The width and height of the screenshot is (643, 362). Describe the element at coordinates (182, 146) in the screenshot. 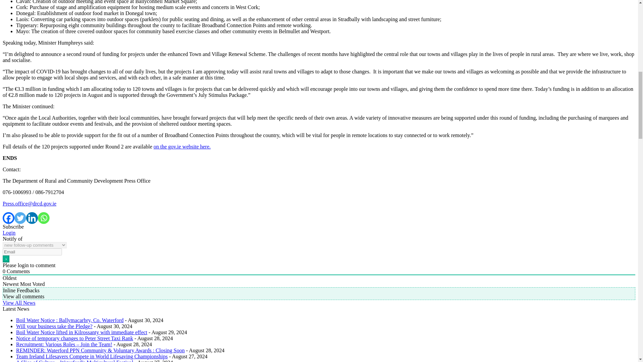

I see `on the gov.ie website here.` at that location.